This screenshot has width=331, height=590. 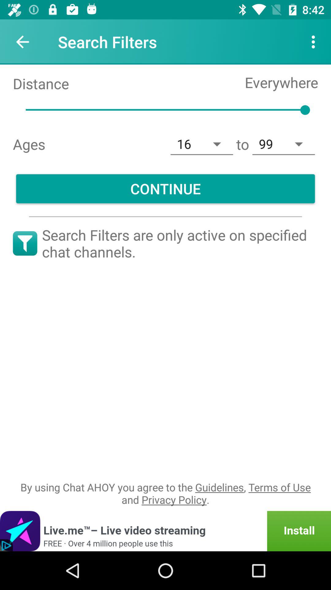 What do you see at coordinates (315, 42) in the screenshot?
I see `open the icon above the everywhere item` at bounding box center [315, 42].